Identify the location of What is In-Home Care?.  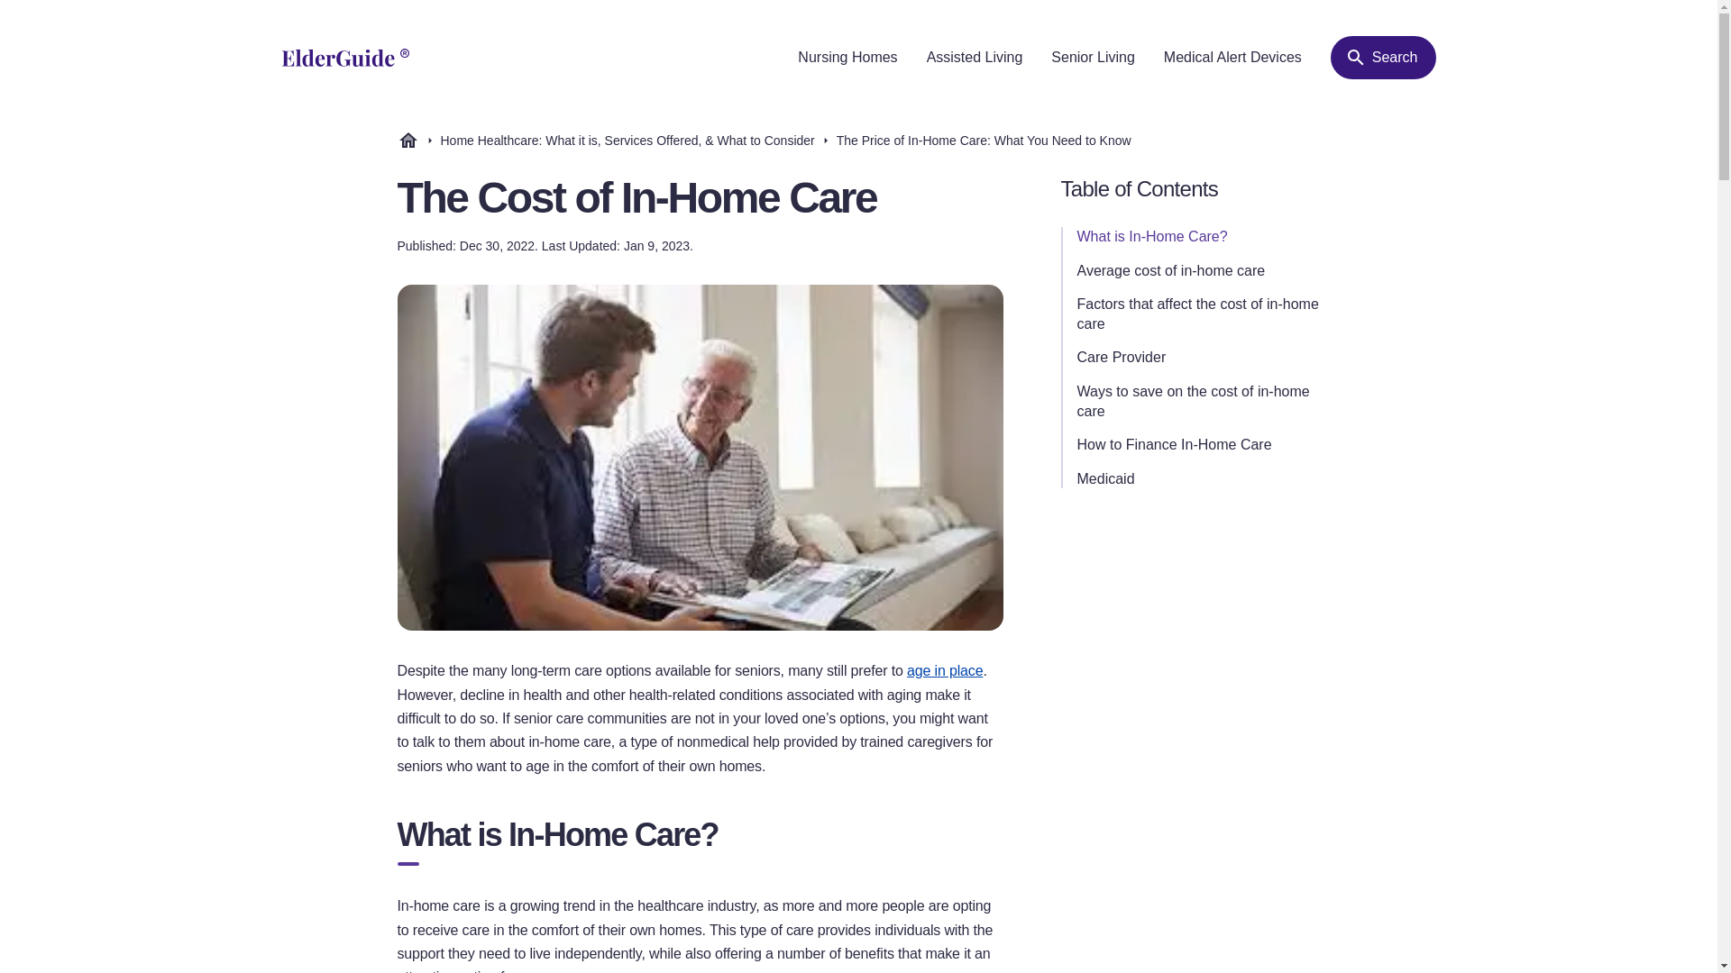
(1197, 236).